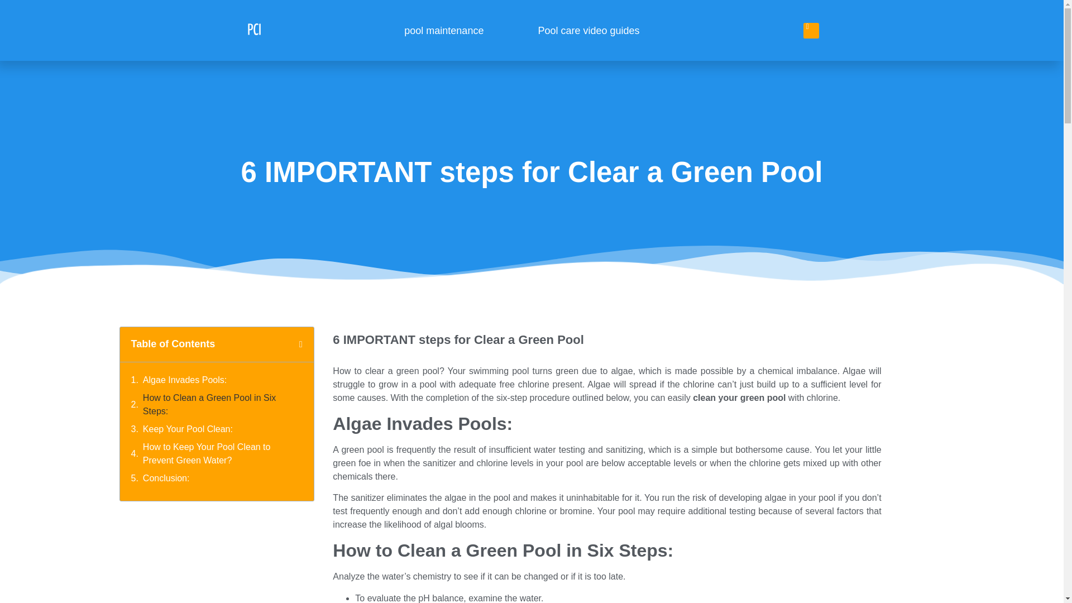 This screenshot has width=1072, height=603. Describe the element at coordinates (222, 454) in the screenshot. I see `How to Keep Your Pool Clean to Prevent Green Water? ` at that location.